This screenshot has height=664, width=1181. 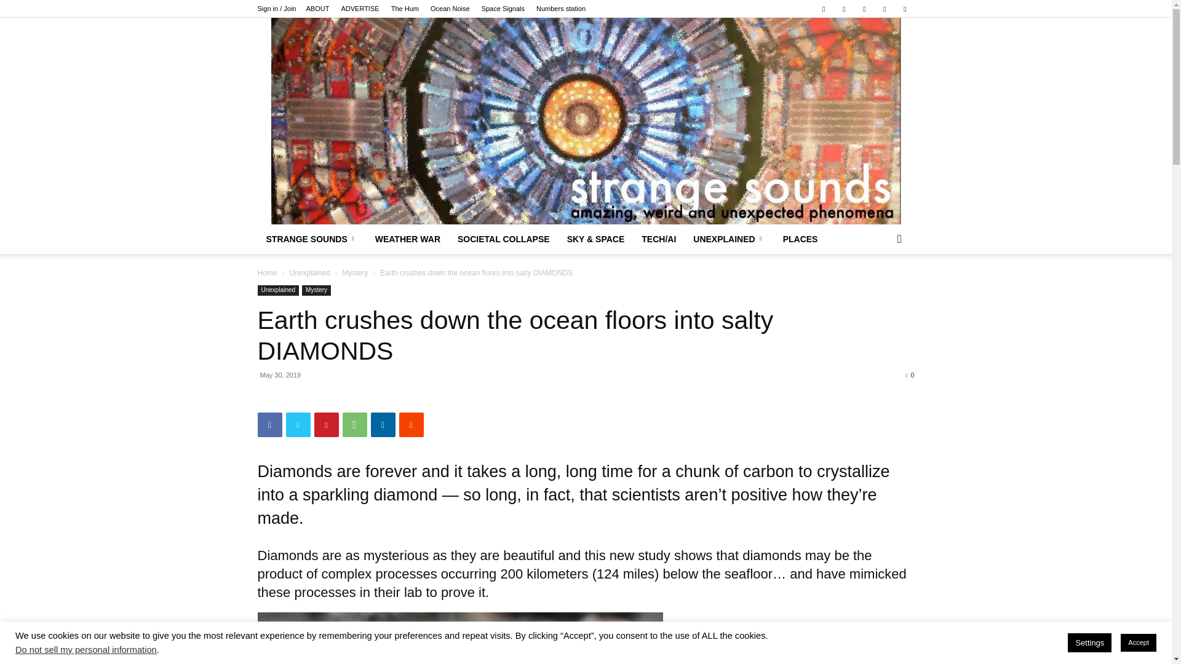 What do you see at coordinates (317, 9) in the screenshot?
I see `ABOUT` at bounding box center [317, 9].